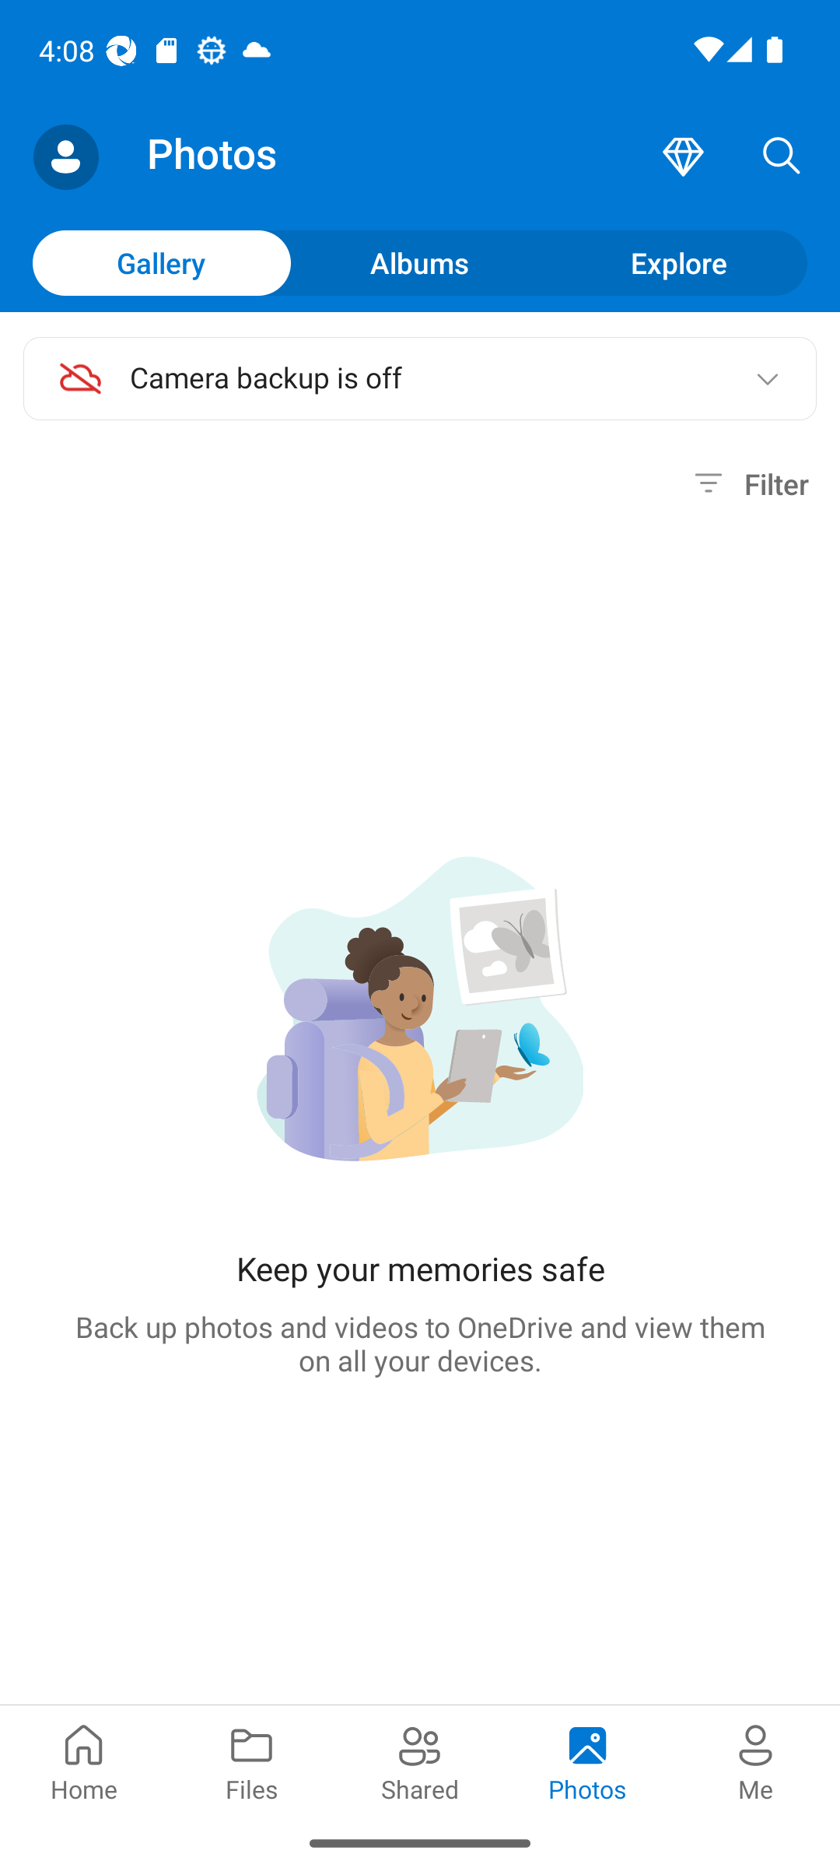  I want to click on Filter, so click(748, 484).